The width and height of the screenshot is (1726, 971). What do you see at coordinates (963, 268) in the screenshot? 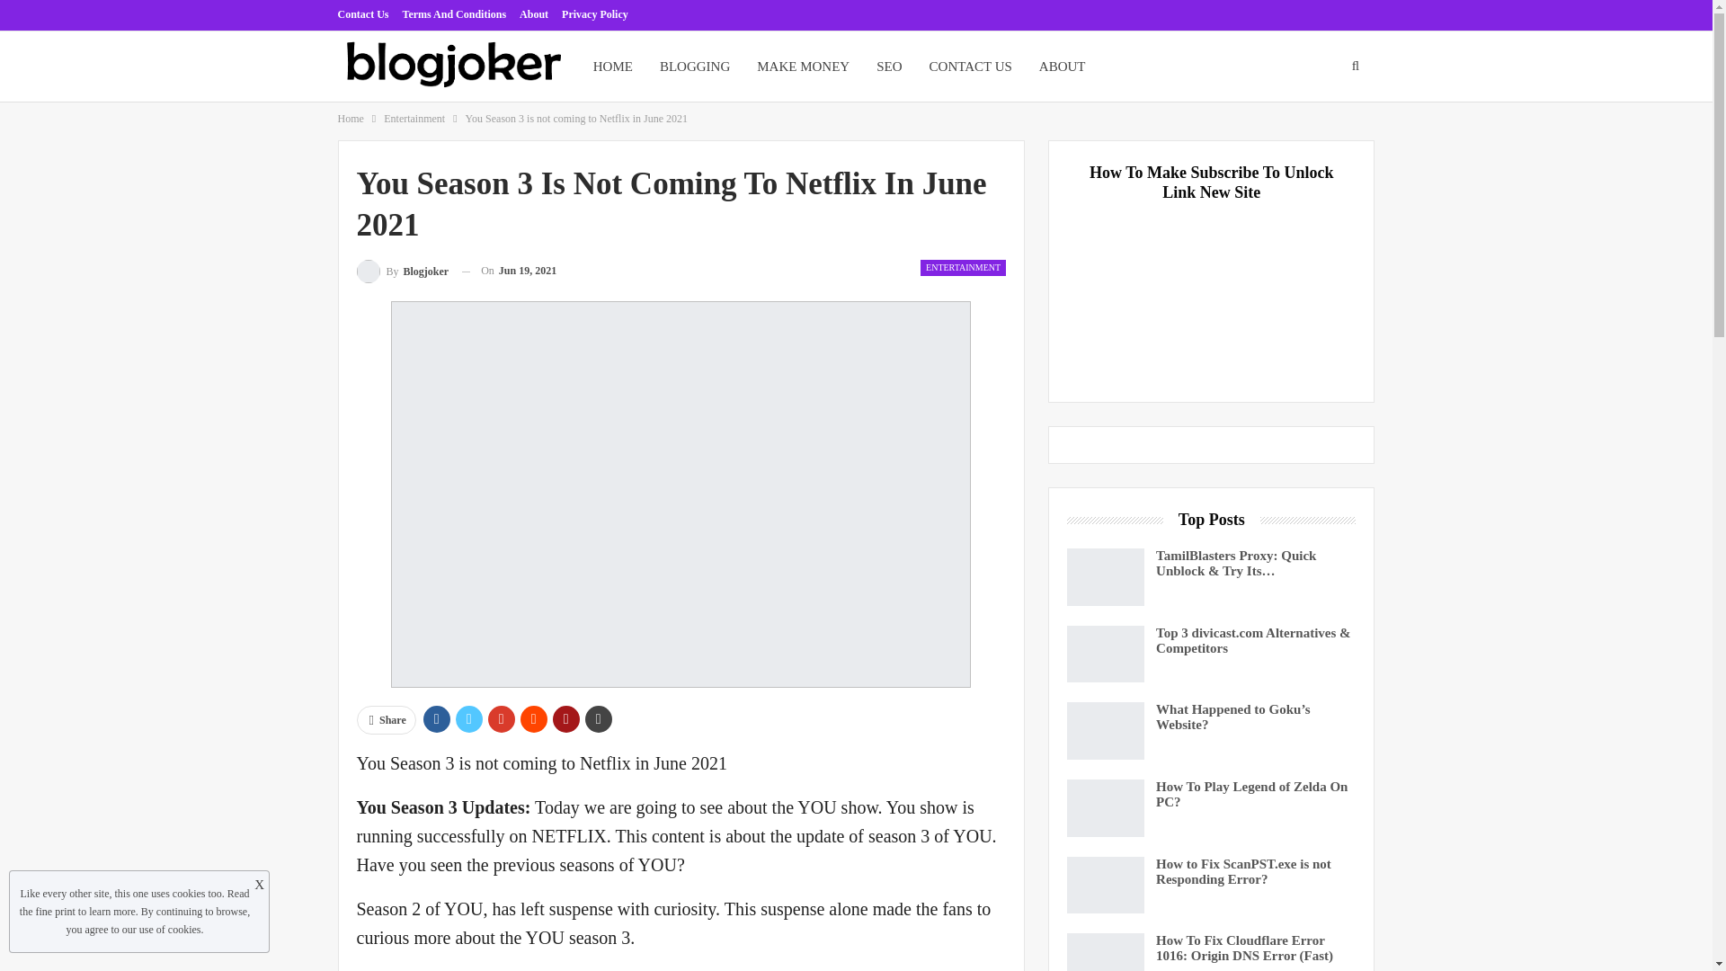
I see `ENTERTAINMENT` at bounding box center [963, 268].